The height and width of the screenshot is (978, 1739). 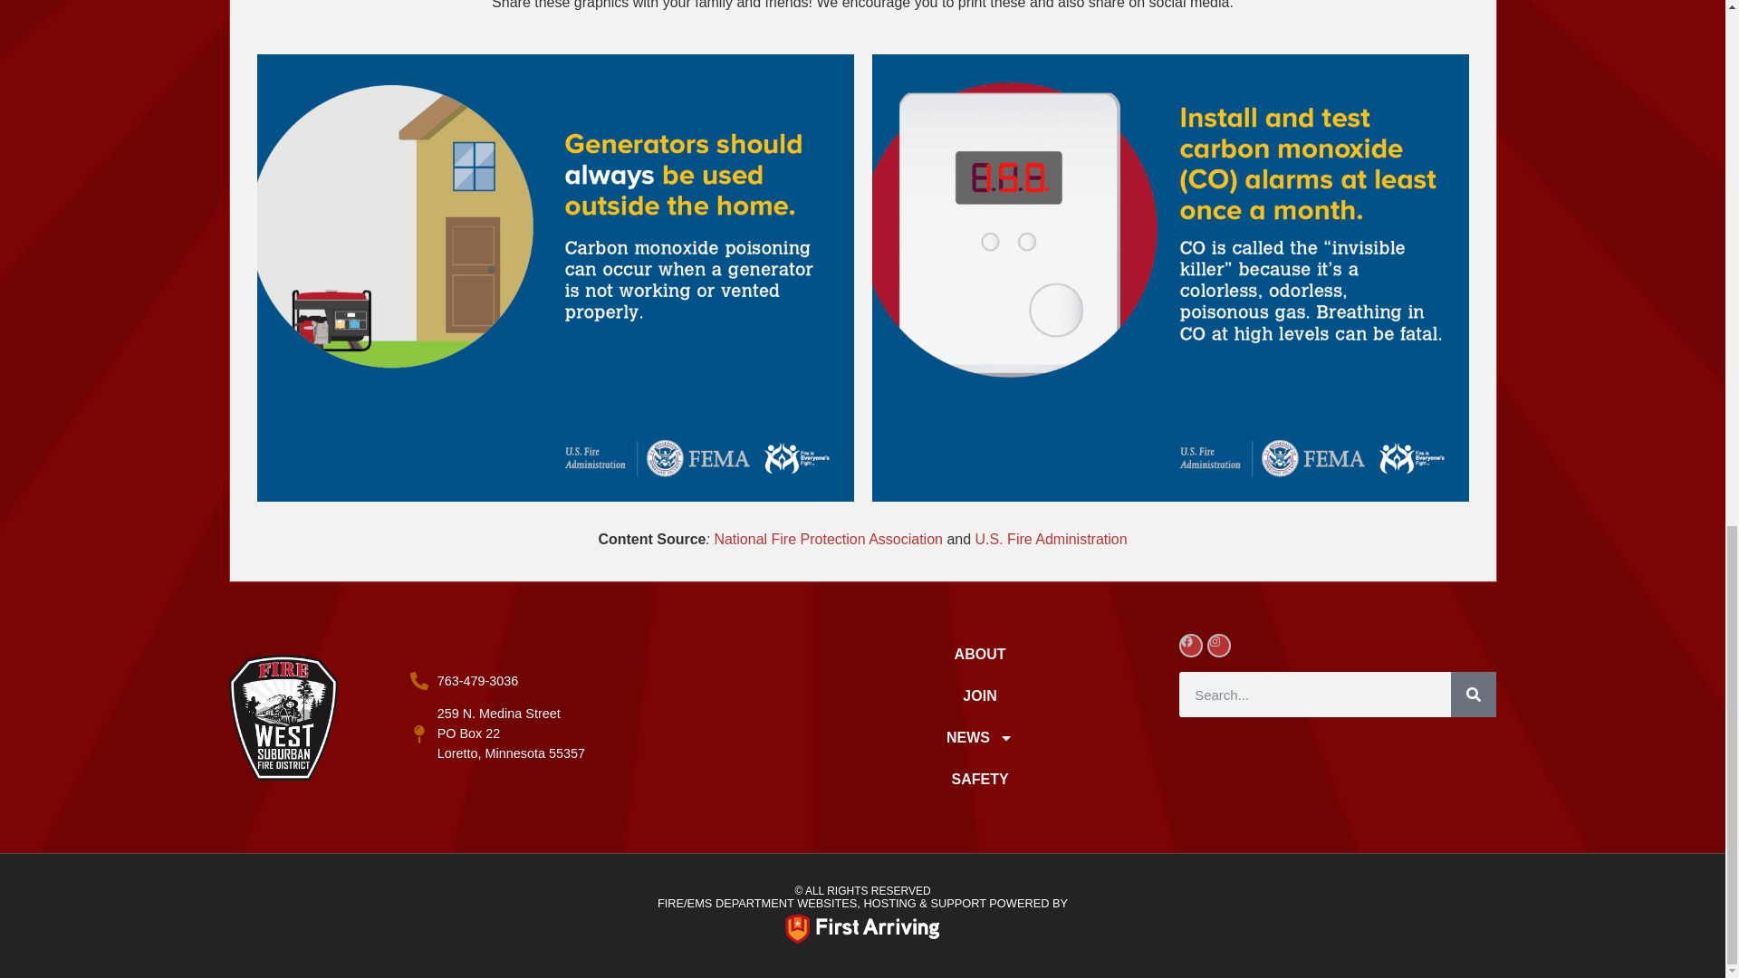 What do you see at coordinates (596, 733) in the screenshot?
I see `NEWS` at bounding box center [596, 733].